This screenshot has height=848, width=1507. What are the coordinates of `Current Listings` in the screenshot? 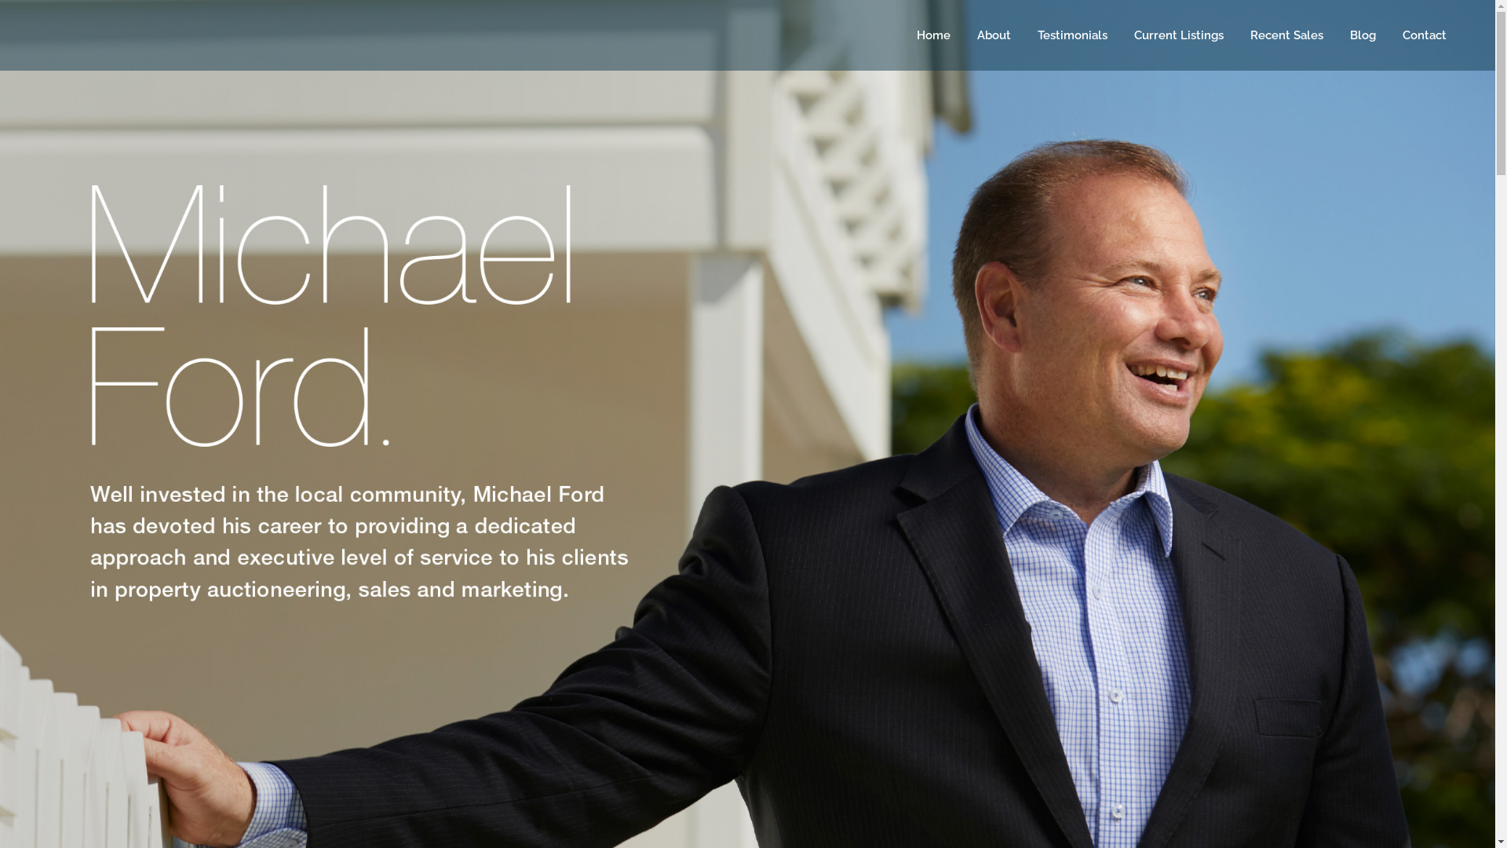 It's located at (1179, 35).